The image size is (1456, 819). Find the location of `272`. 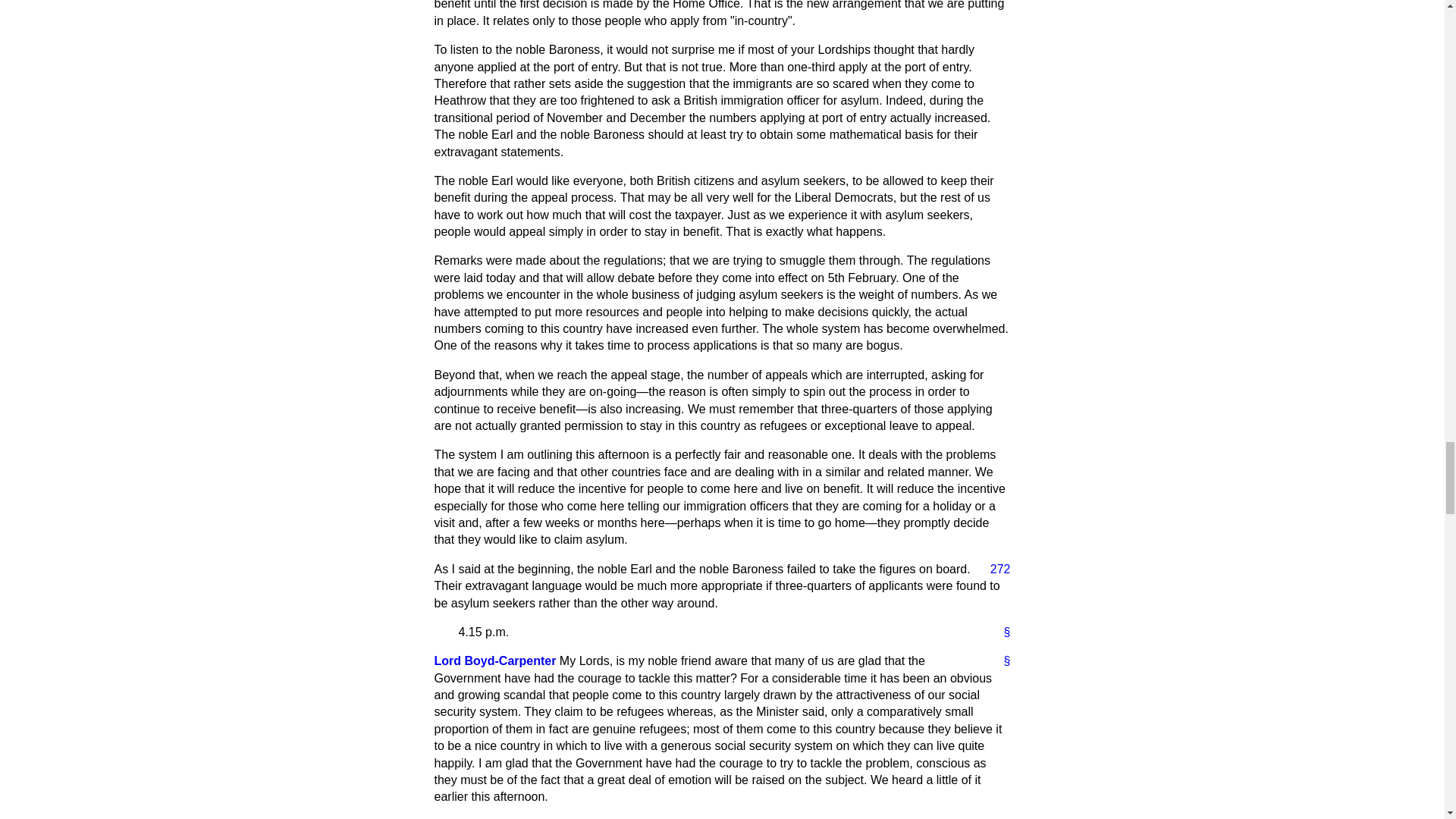

272 is located at coordinates (994, 569).